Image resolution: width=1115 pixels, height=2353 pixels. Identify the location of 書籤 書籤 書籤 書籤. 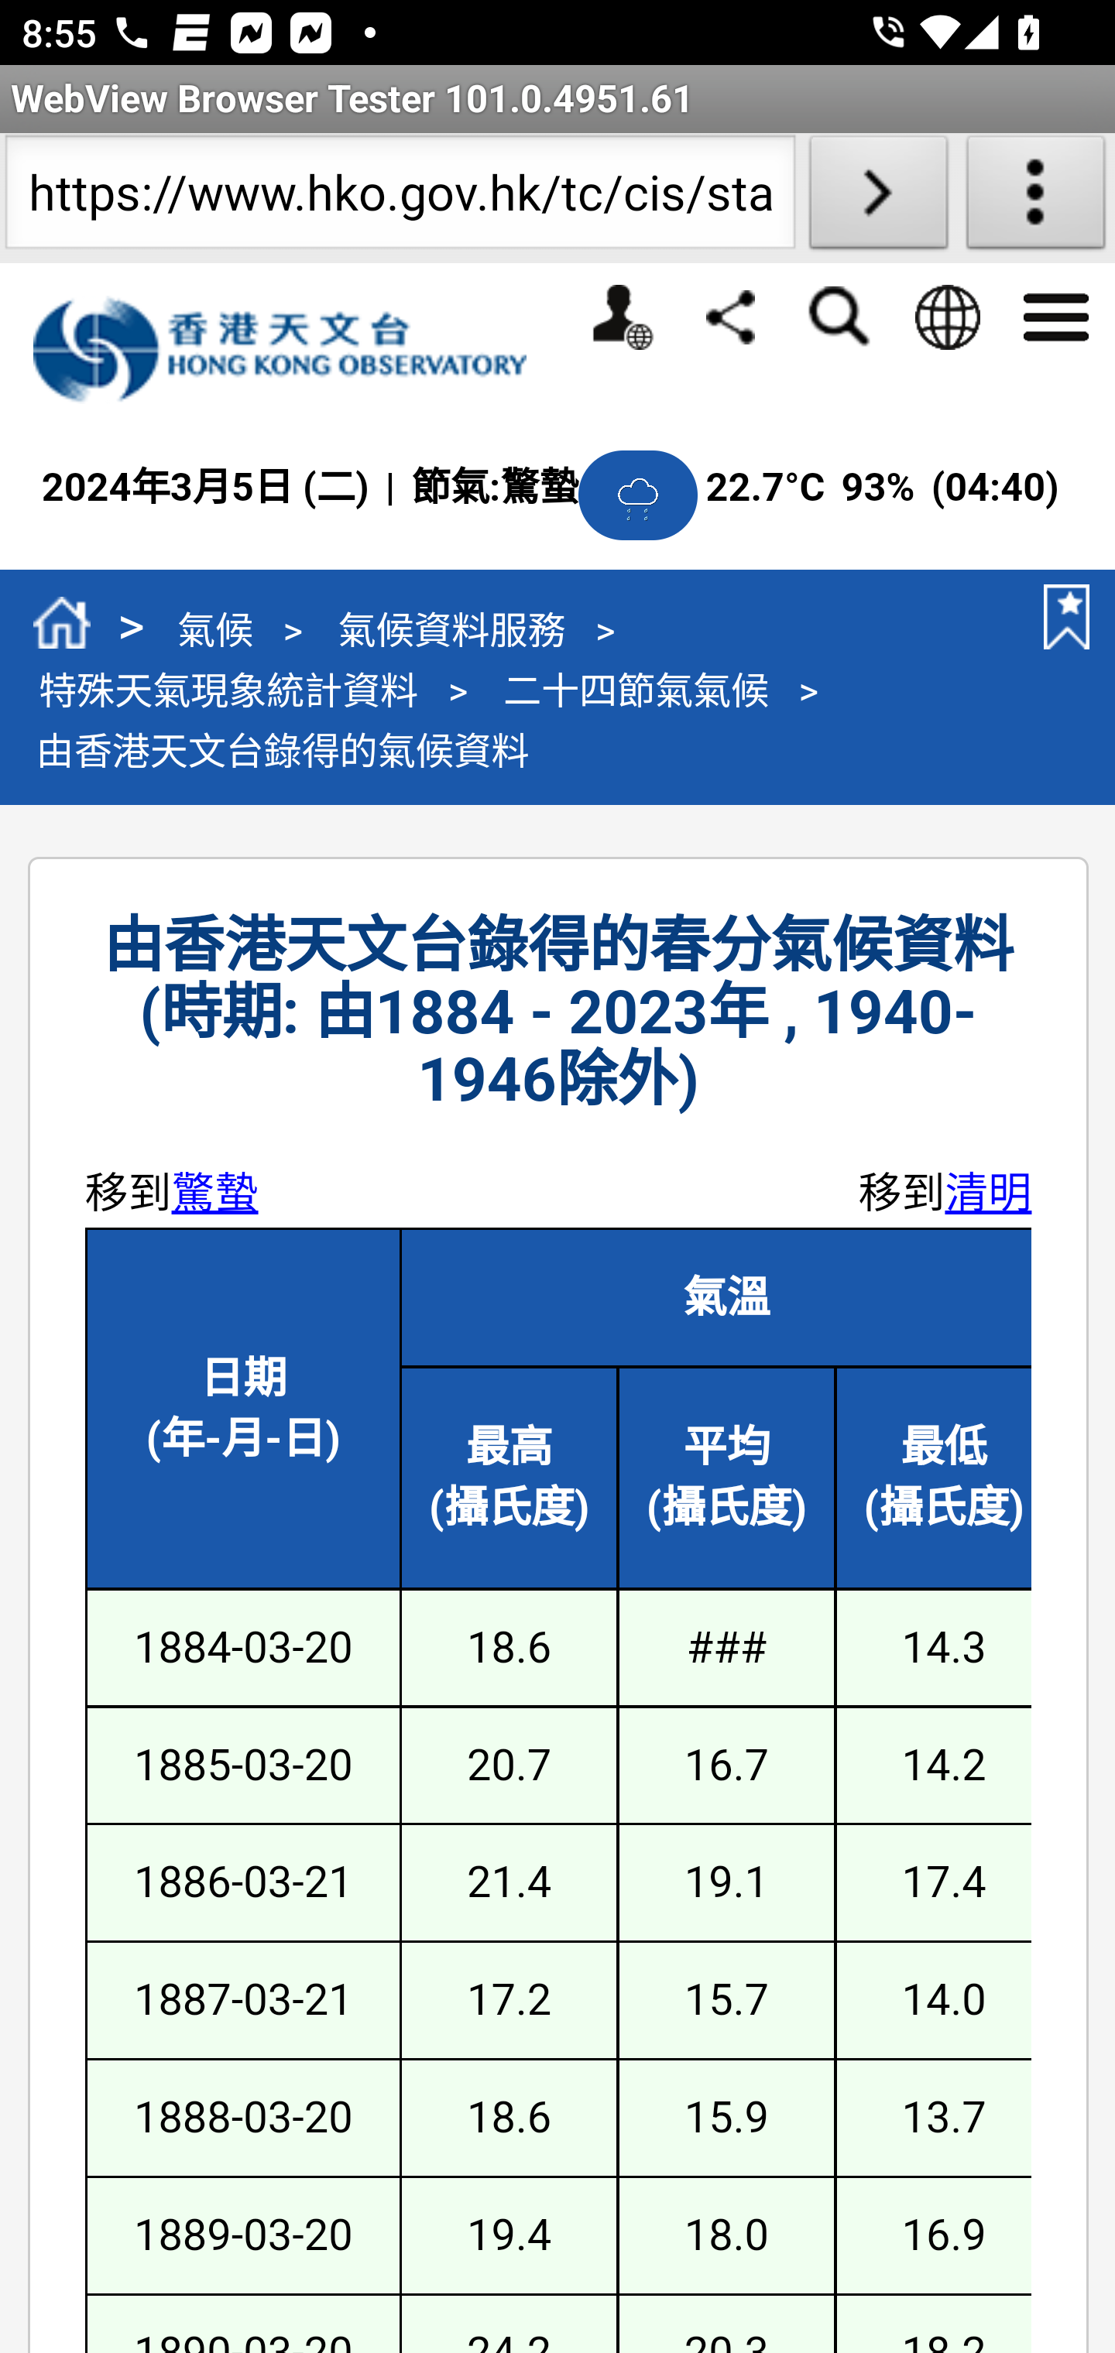
(1061, 616).